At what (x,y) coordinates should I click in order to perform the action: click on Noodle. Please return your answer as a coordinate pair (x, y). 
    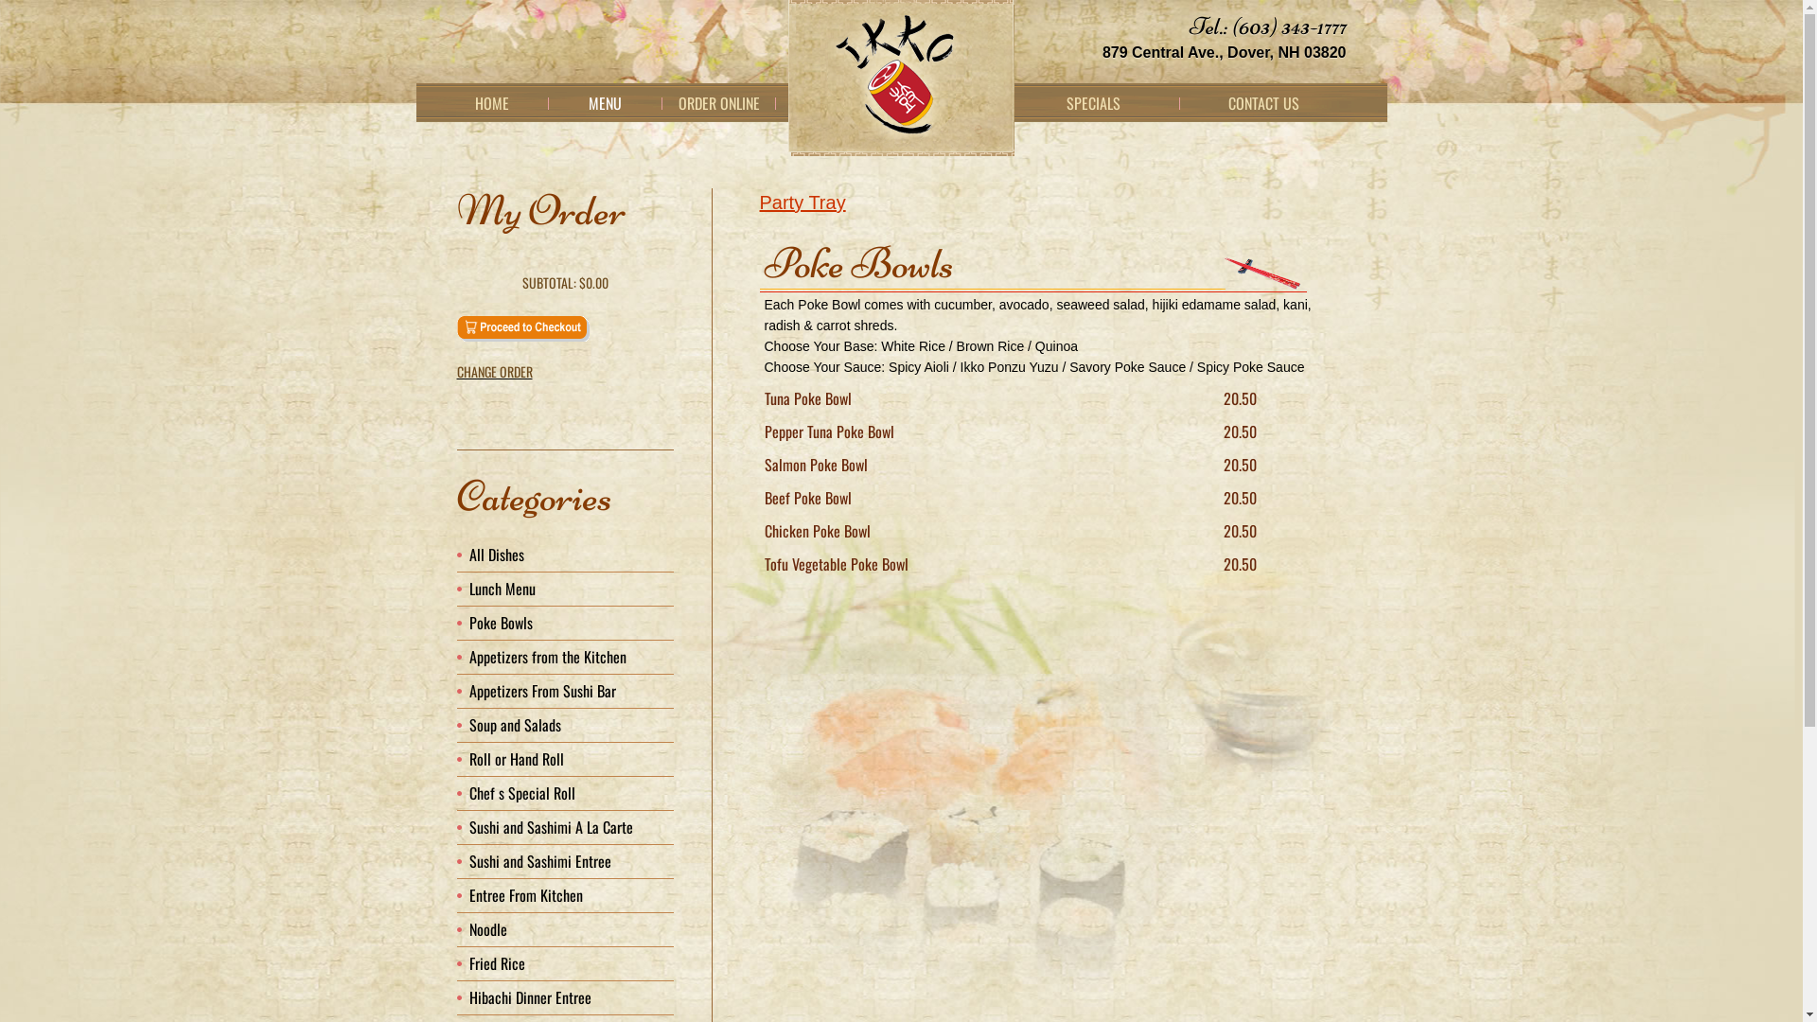
    Looking at the image, I should click on (488, 929).